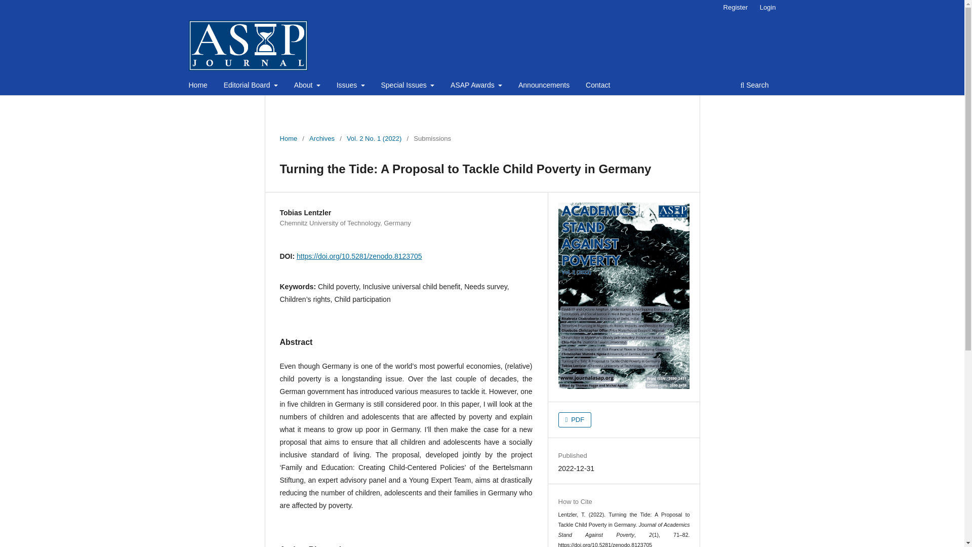 The height and width of the screenshot is (547, 972). Describe the element at coordinates (754, 86) in the screenshot. I see `Search` at that location.